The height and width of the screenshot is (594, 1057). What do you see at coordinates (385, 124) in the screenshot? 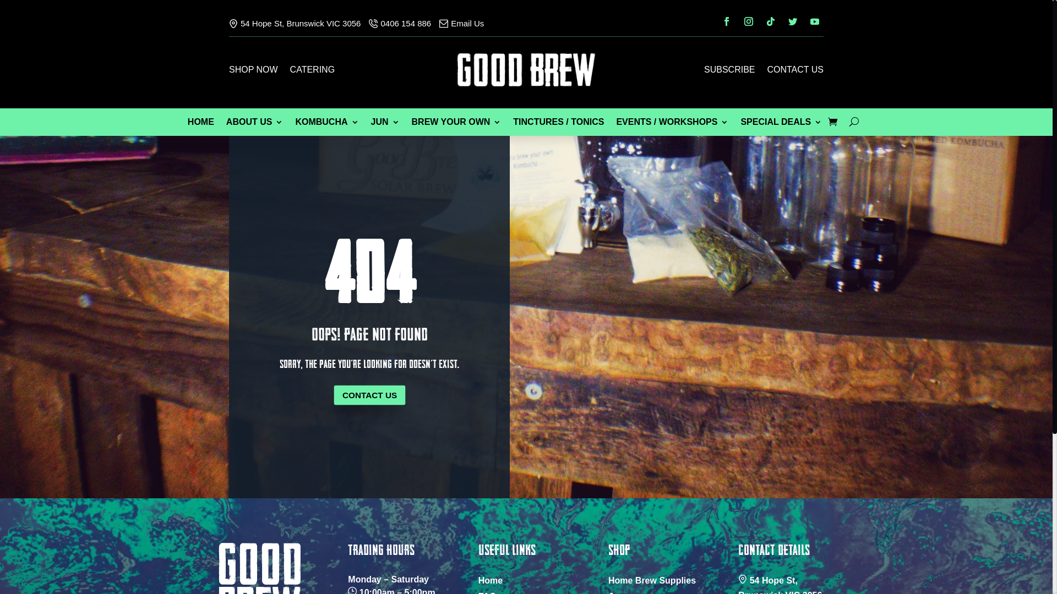
I see `JUN` at bounding box center [385, 124].